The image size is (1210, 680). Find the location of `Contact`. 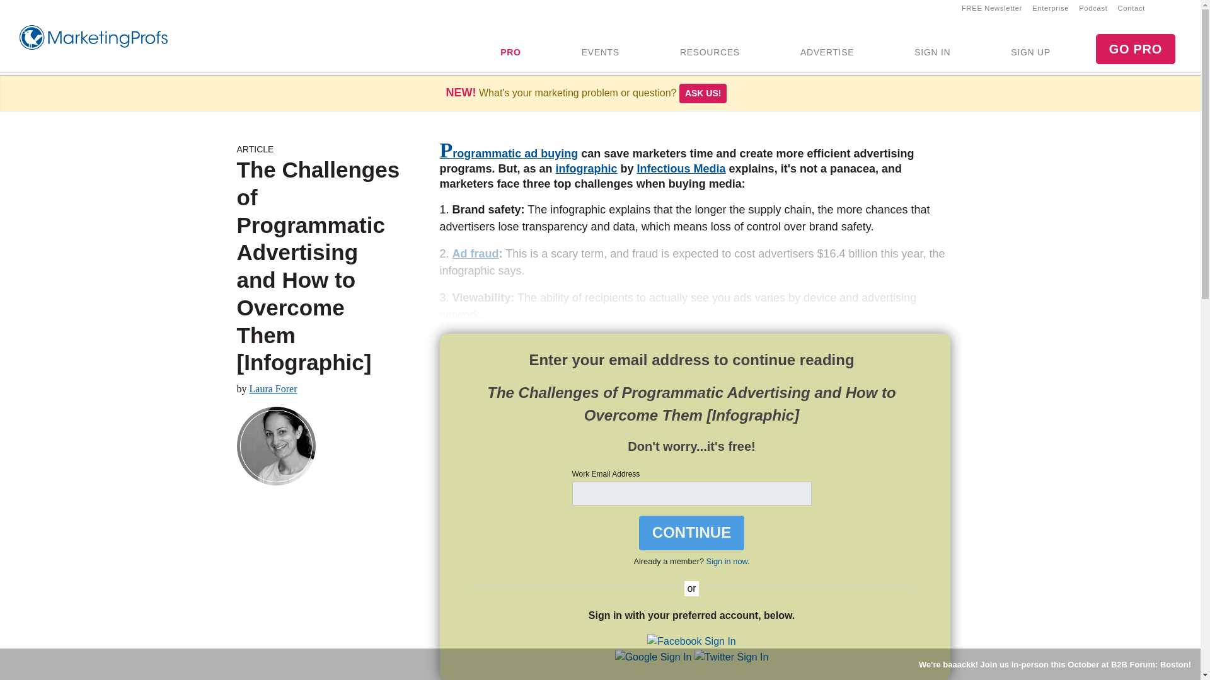

Contact is located at coordinates (1132, 8).